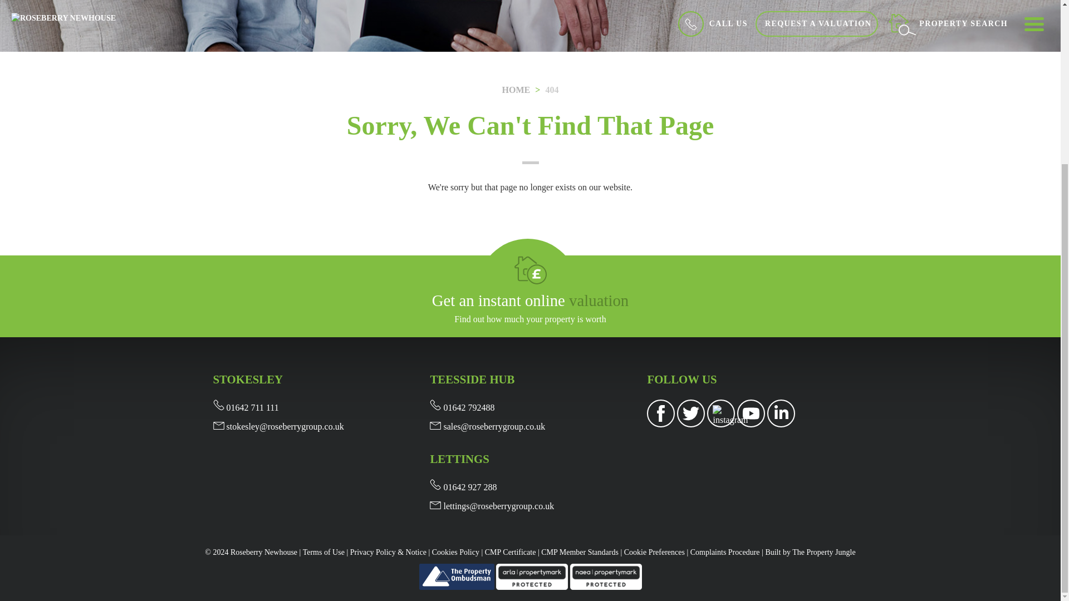 The image size is (1069, 601). I want to click on Privacy Policy, so click(389, 552).